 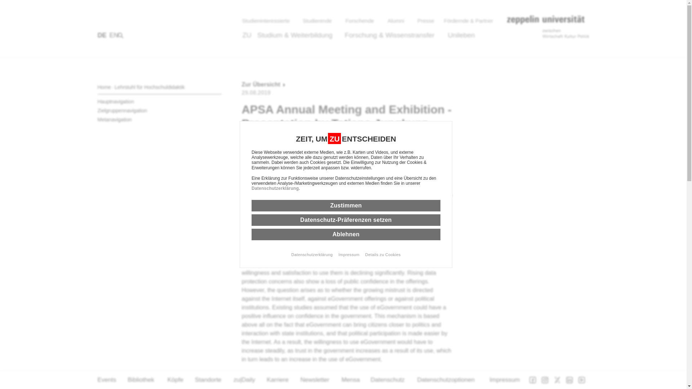 I want to click on Zur Startseite, so click(x=548, y=27).